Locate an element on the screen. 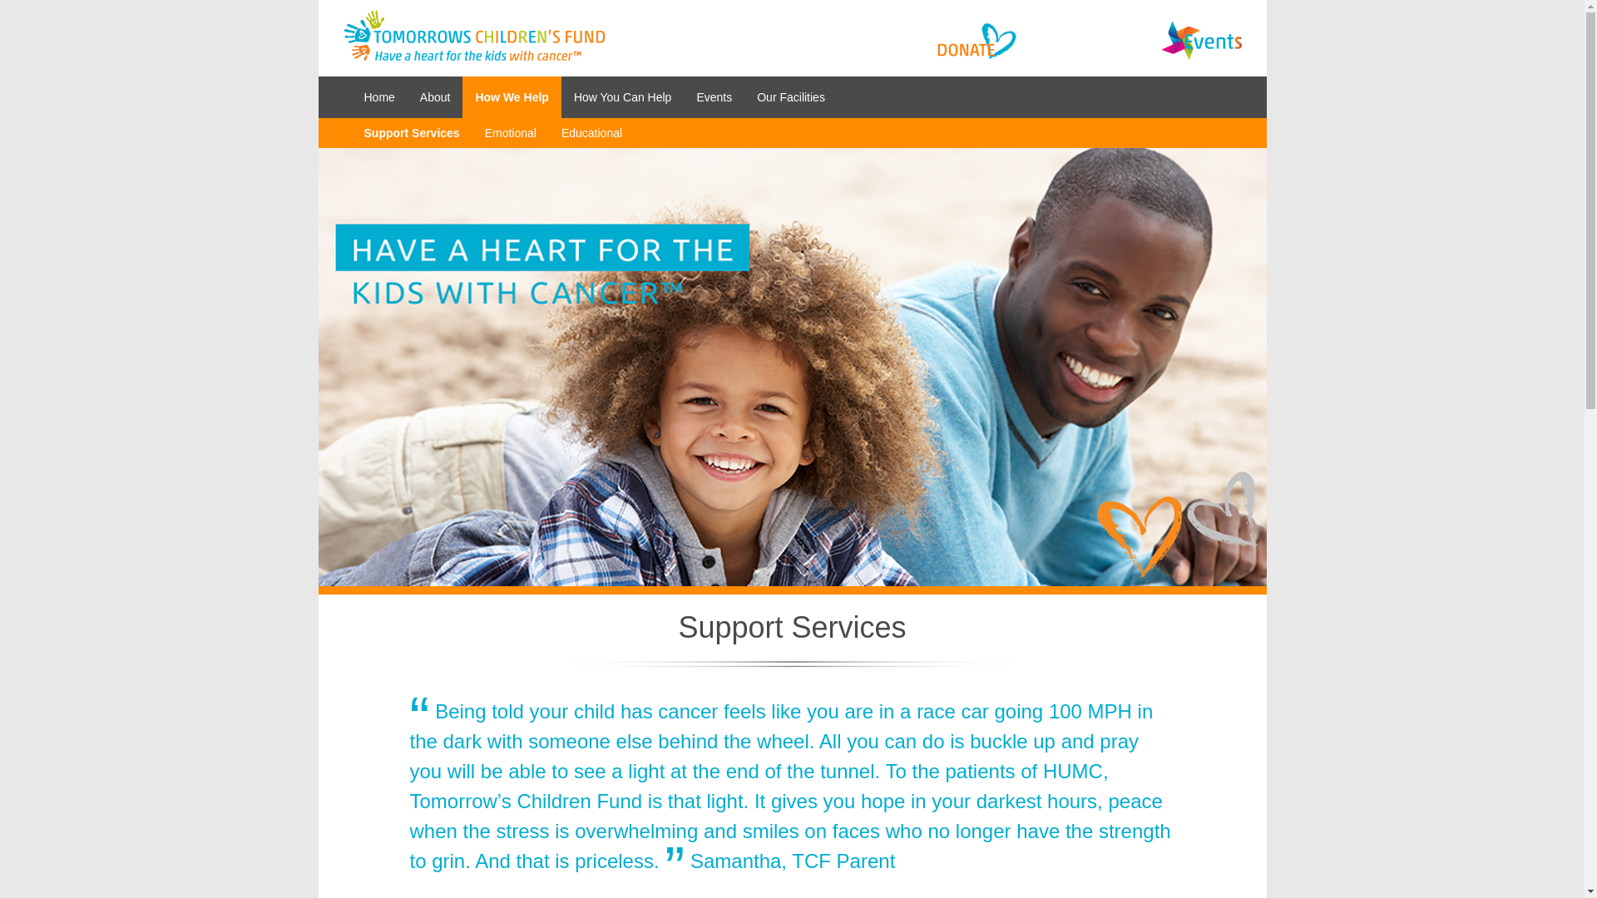 This screenshot has width=1597, height=898. About is located at coordinates (434, 96).